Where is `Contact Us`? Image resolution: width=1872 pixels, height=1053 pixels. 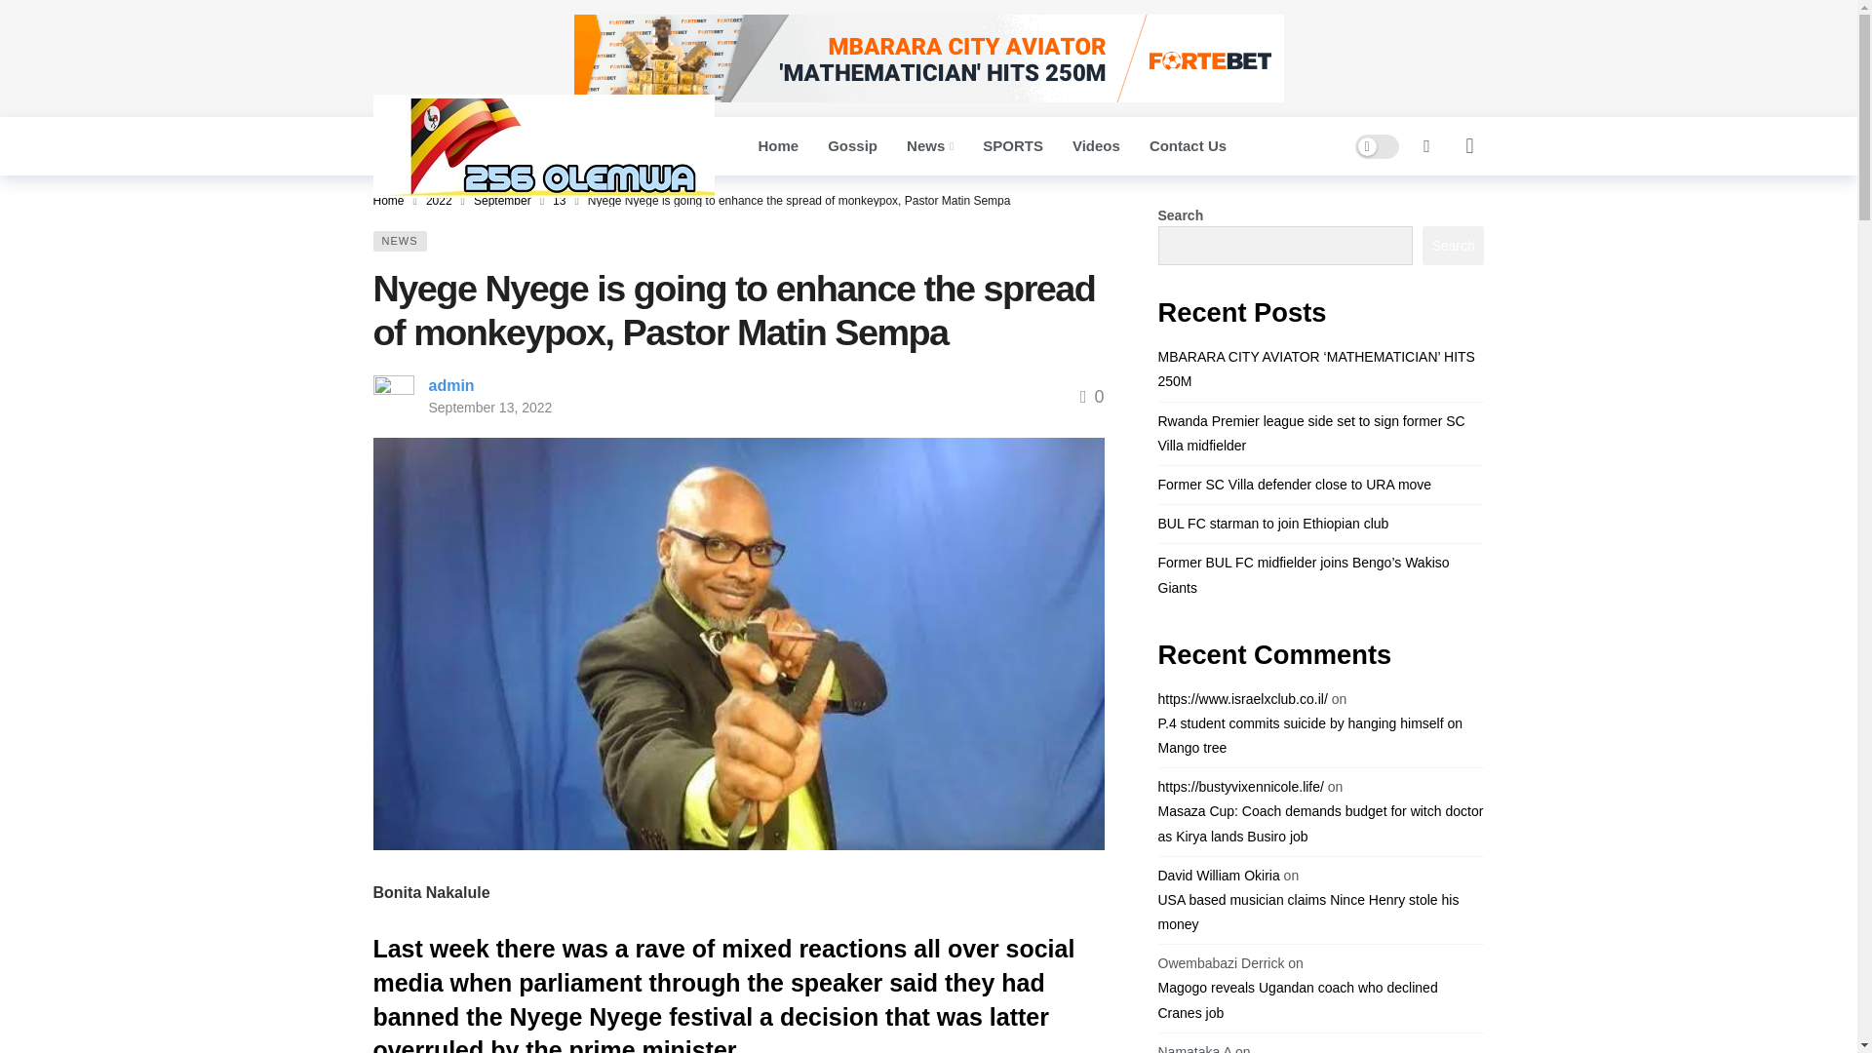 Contact Us is located at coordinates (1188, 146).